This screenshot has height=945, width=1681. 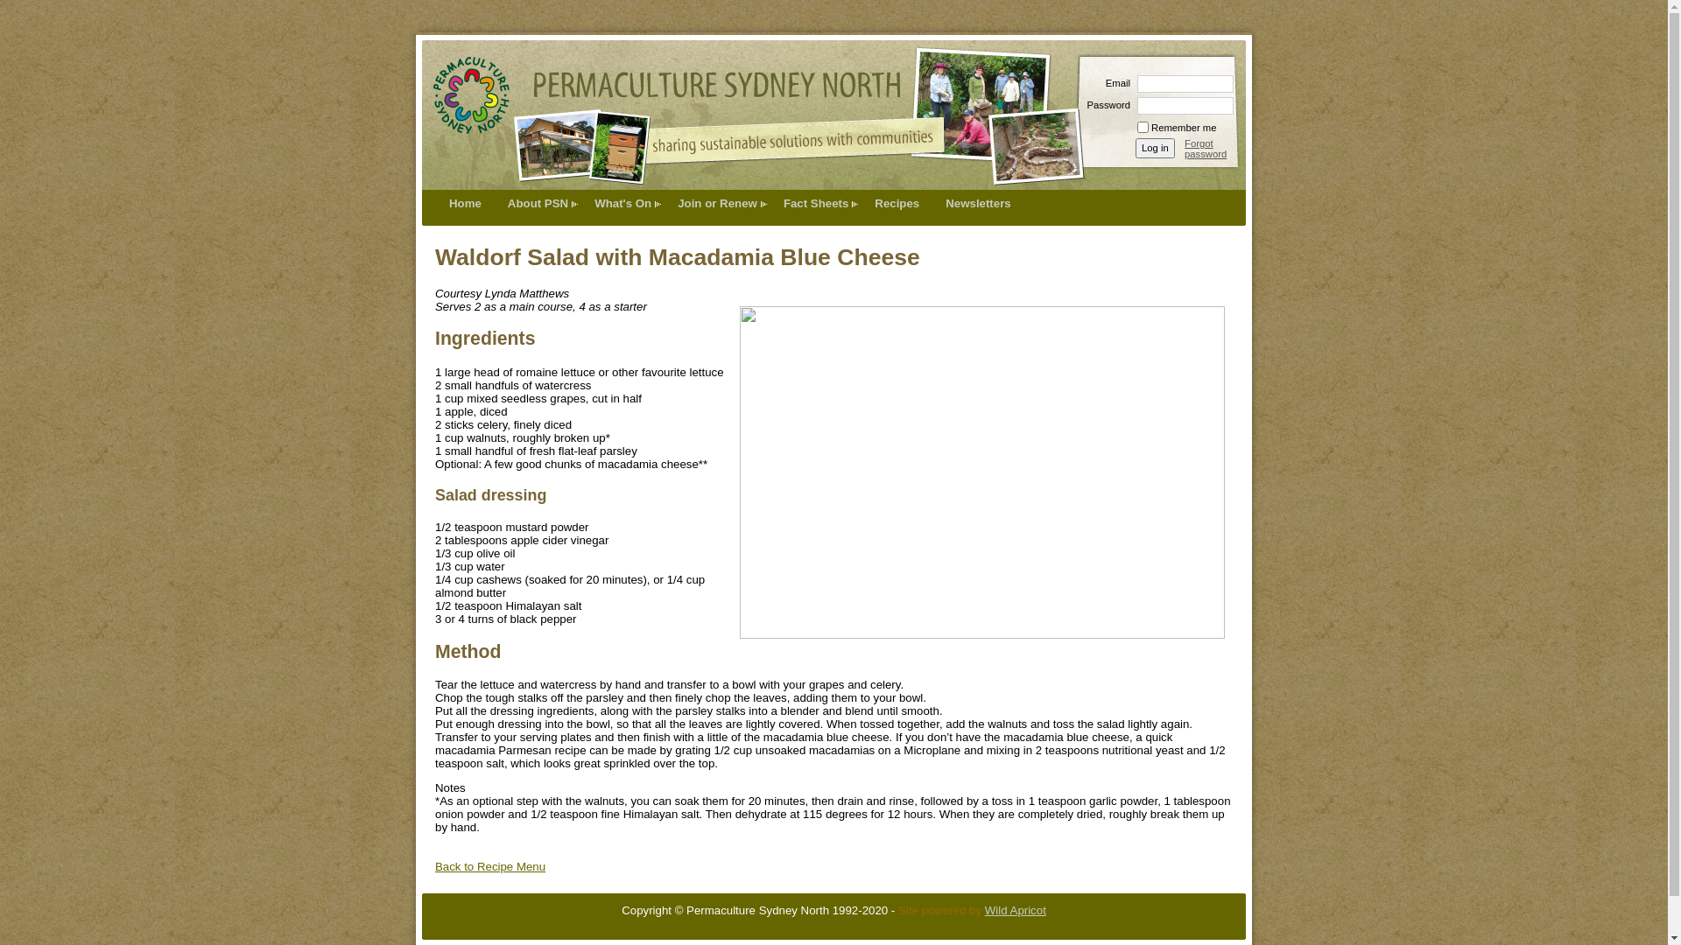 What do you see at coordinates (490, 866) in the screenshot?
I see `Back to Recipe Menu` at bounding box center [490, 866].